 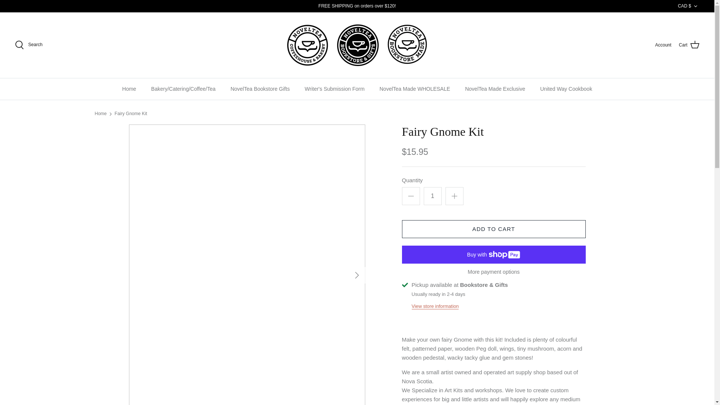 What do you see at coordinates (129, 89) in the screenshot?
I see `Home` at bounding box center [129, 89].